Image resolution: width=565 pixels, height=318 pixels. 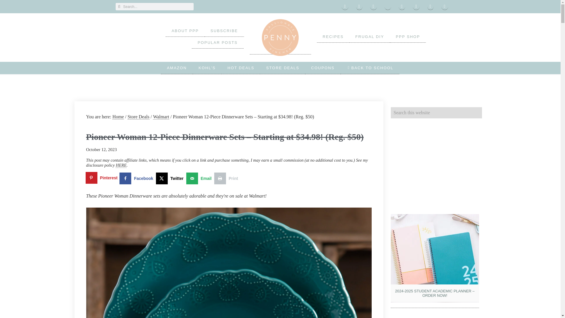 I want to click on Share on X, so click(x=171, y=178).